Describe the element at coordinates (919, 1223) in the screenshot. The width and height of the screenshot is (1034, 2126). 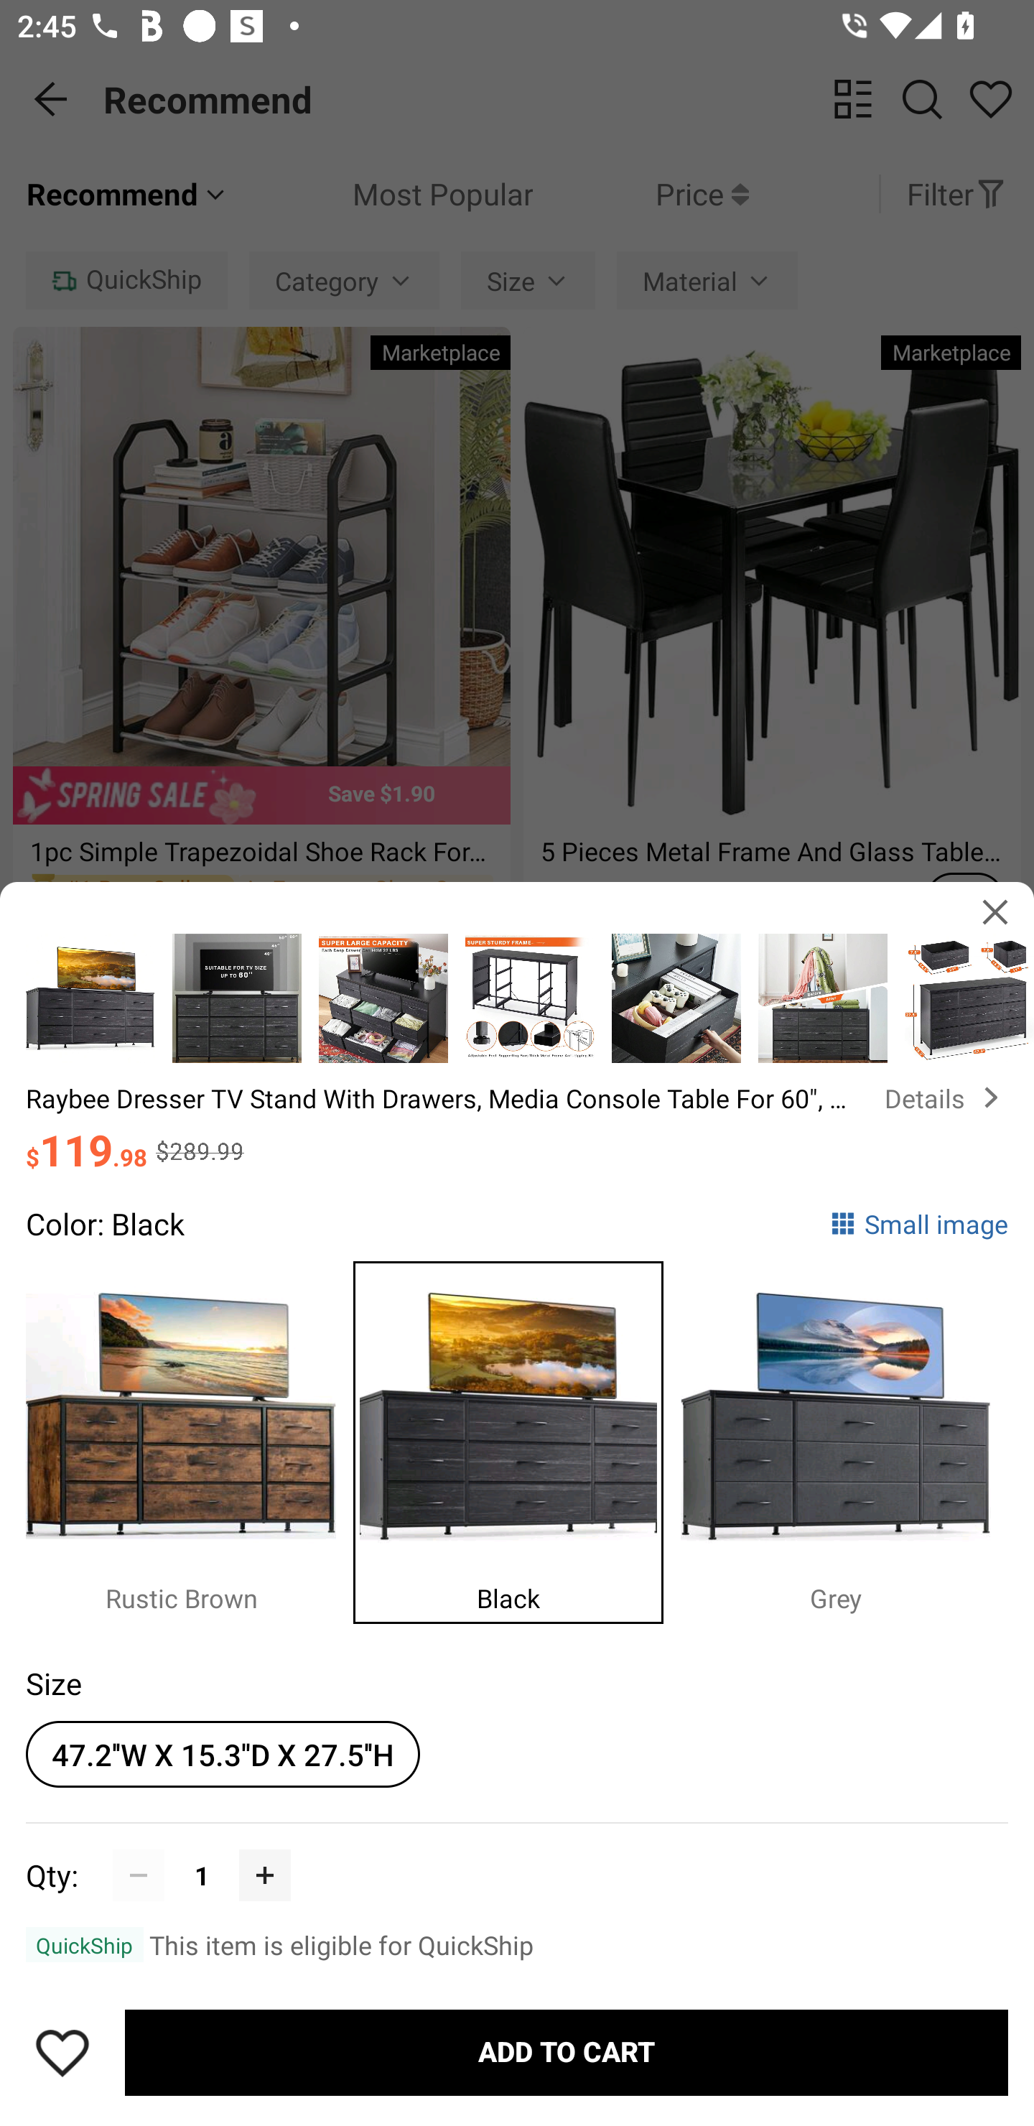
I see `Small image` at that location.